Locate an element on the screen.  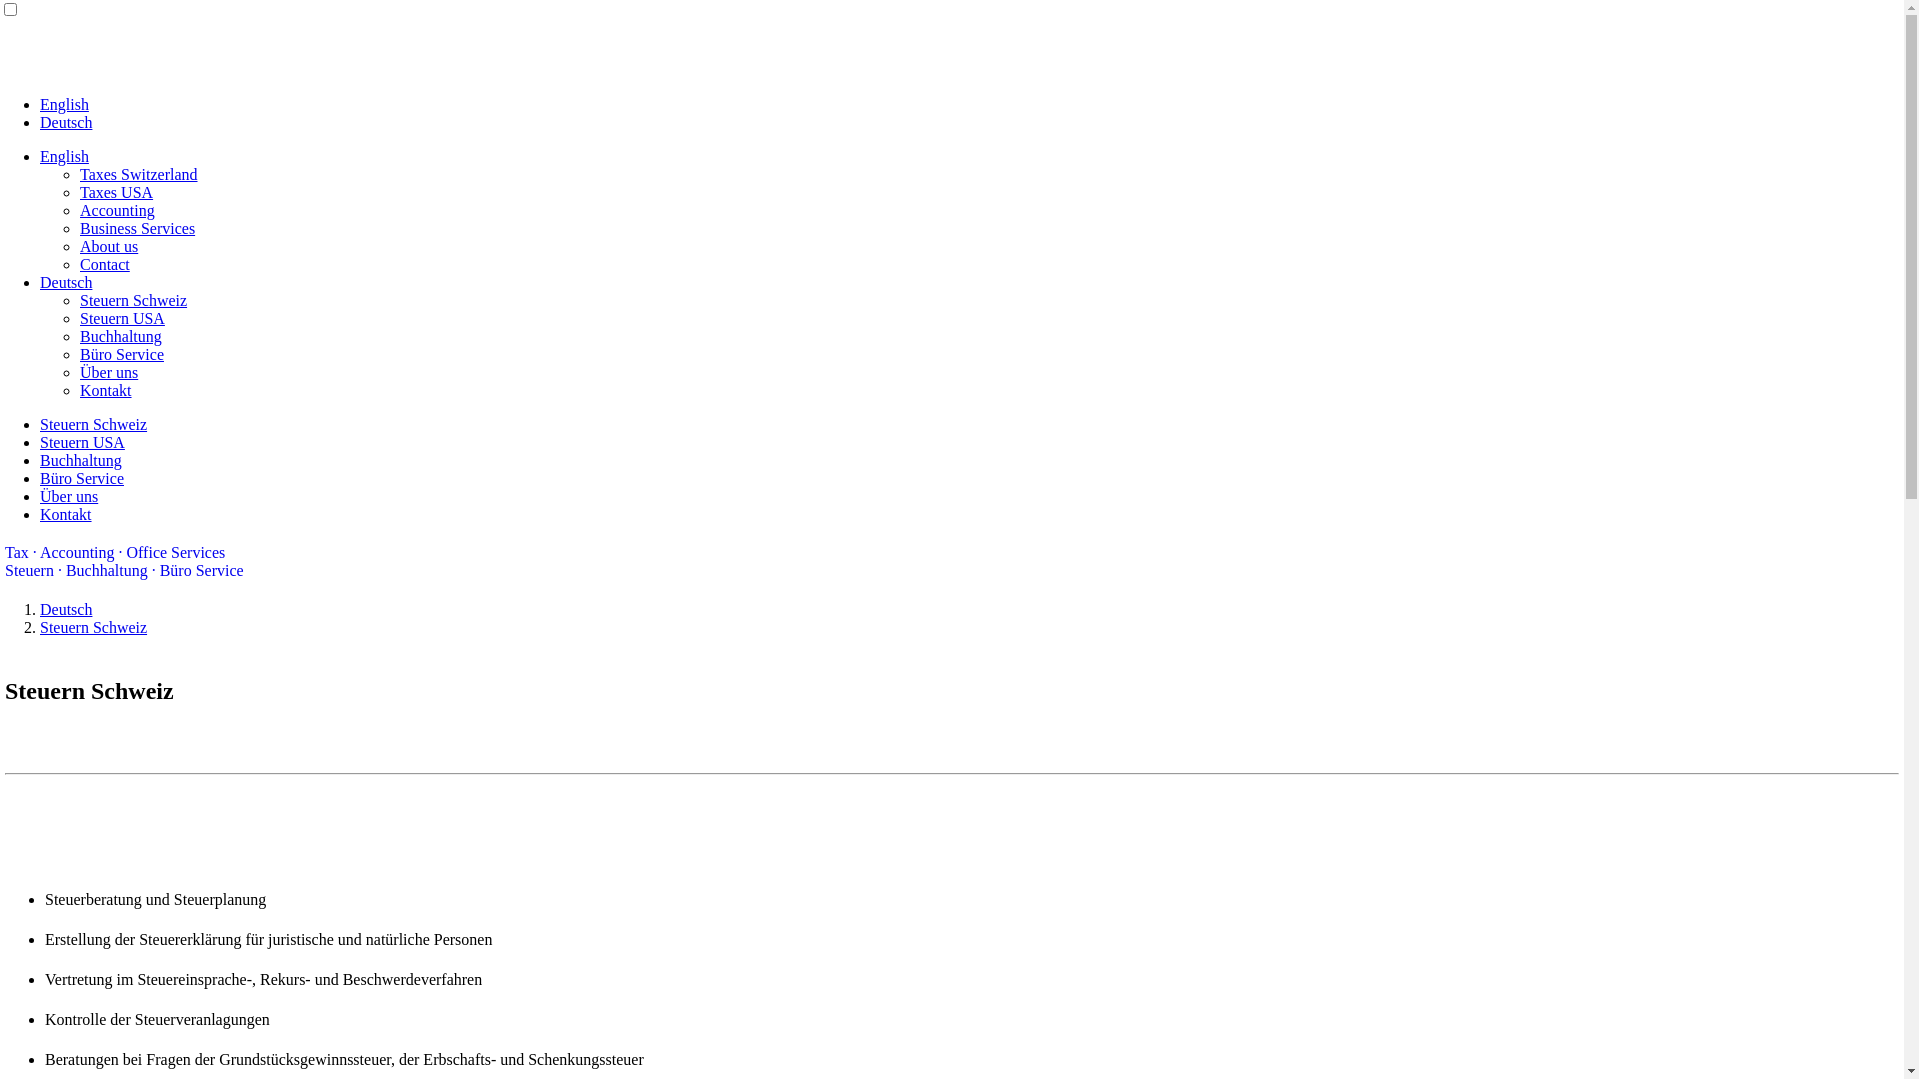
Deutsch is located at coordinates (66, 122).